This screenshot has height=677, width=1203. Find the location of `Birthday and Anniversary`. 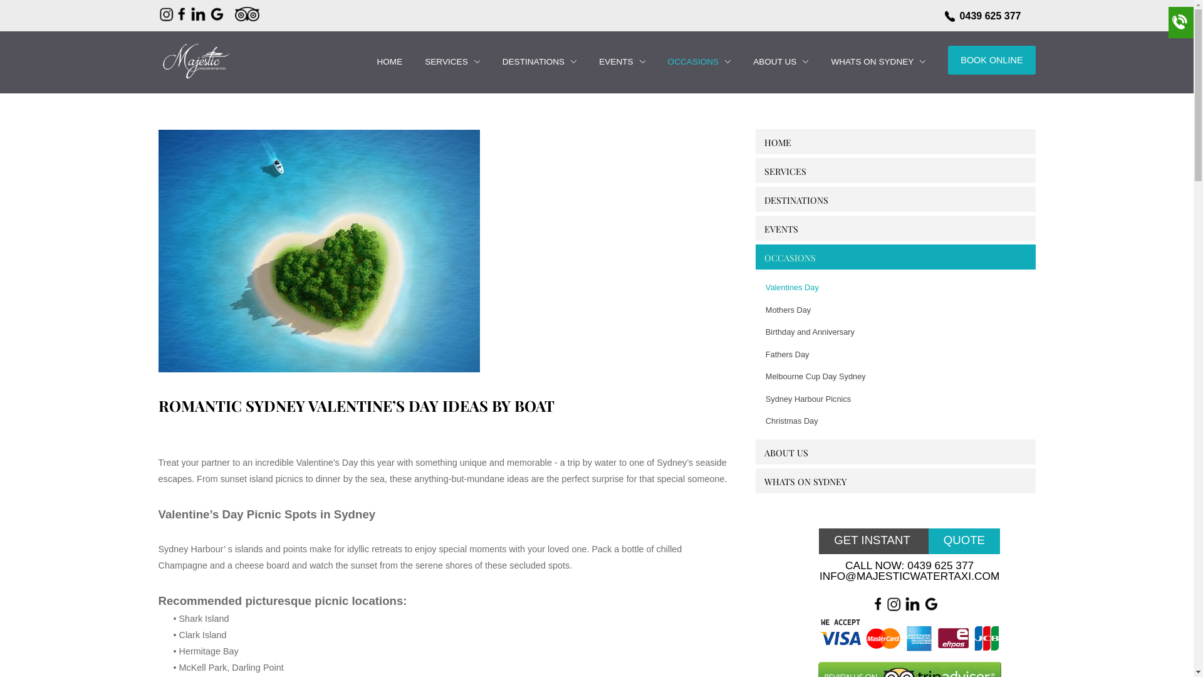

Birthday and Anniversary is located at coordinates (910, 332).